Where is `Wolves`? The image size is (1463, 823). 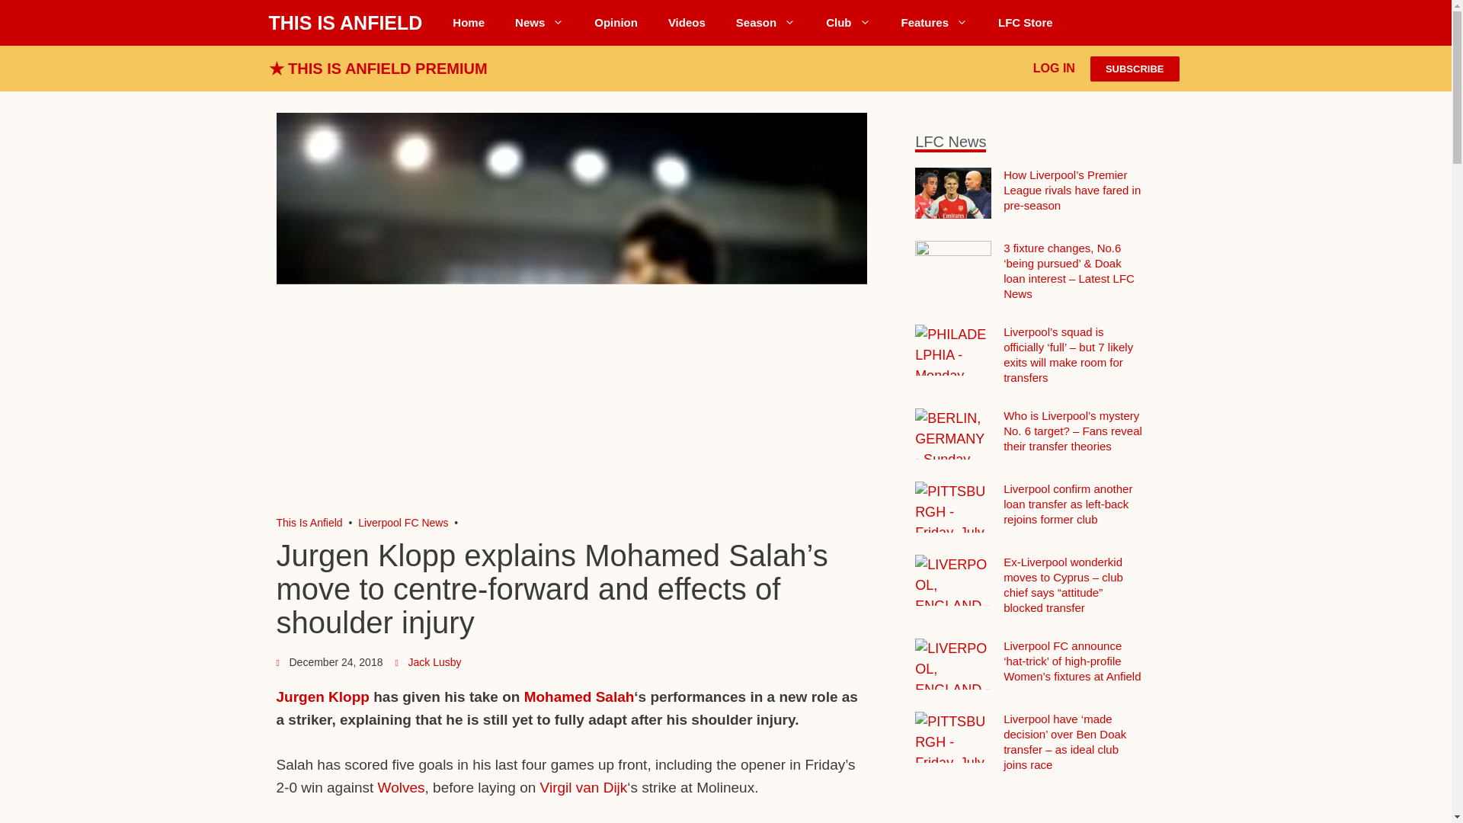
Wolves is located at coordinates (401, 787).